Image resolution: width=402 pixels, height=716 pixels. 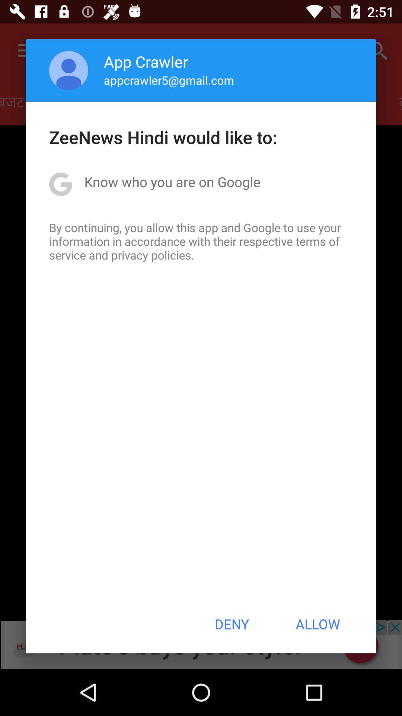 I want to click on select the item above the appcrawler5@gmail.com item, so click(x=146, y=61).